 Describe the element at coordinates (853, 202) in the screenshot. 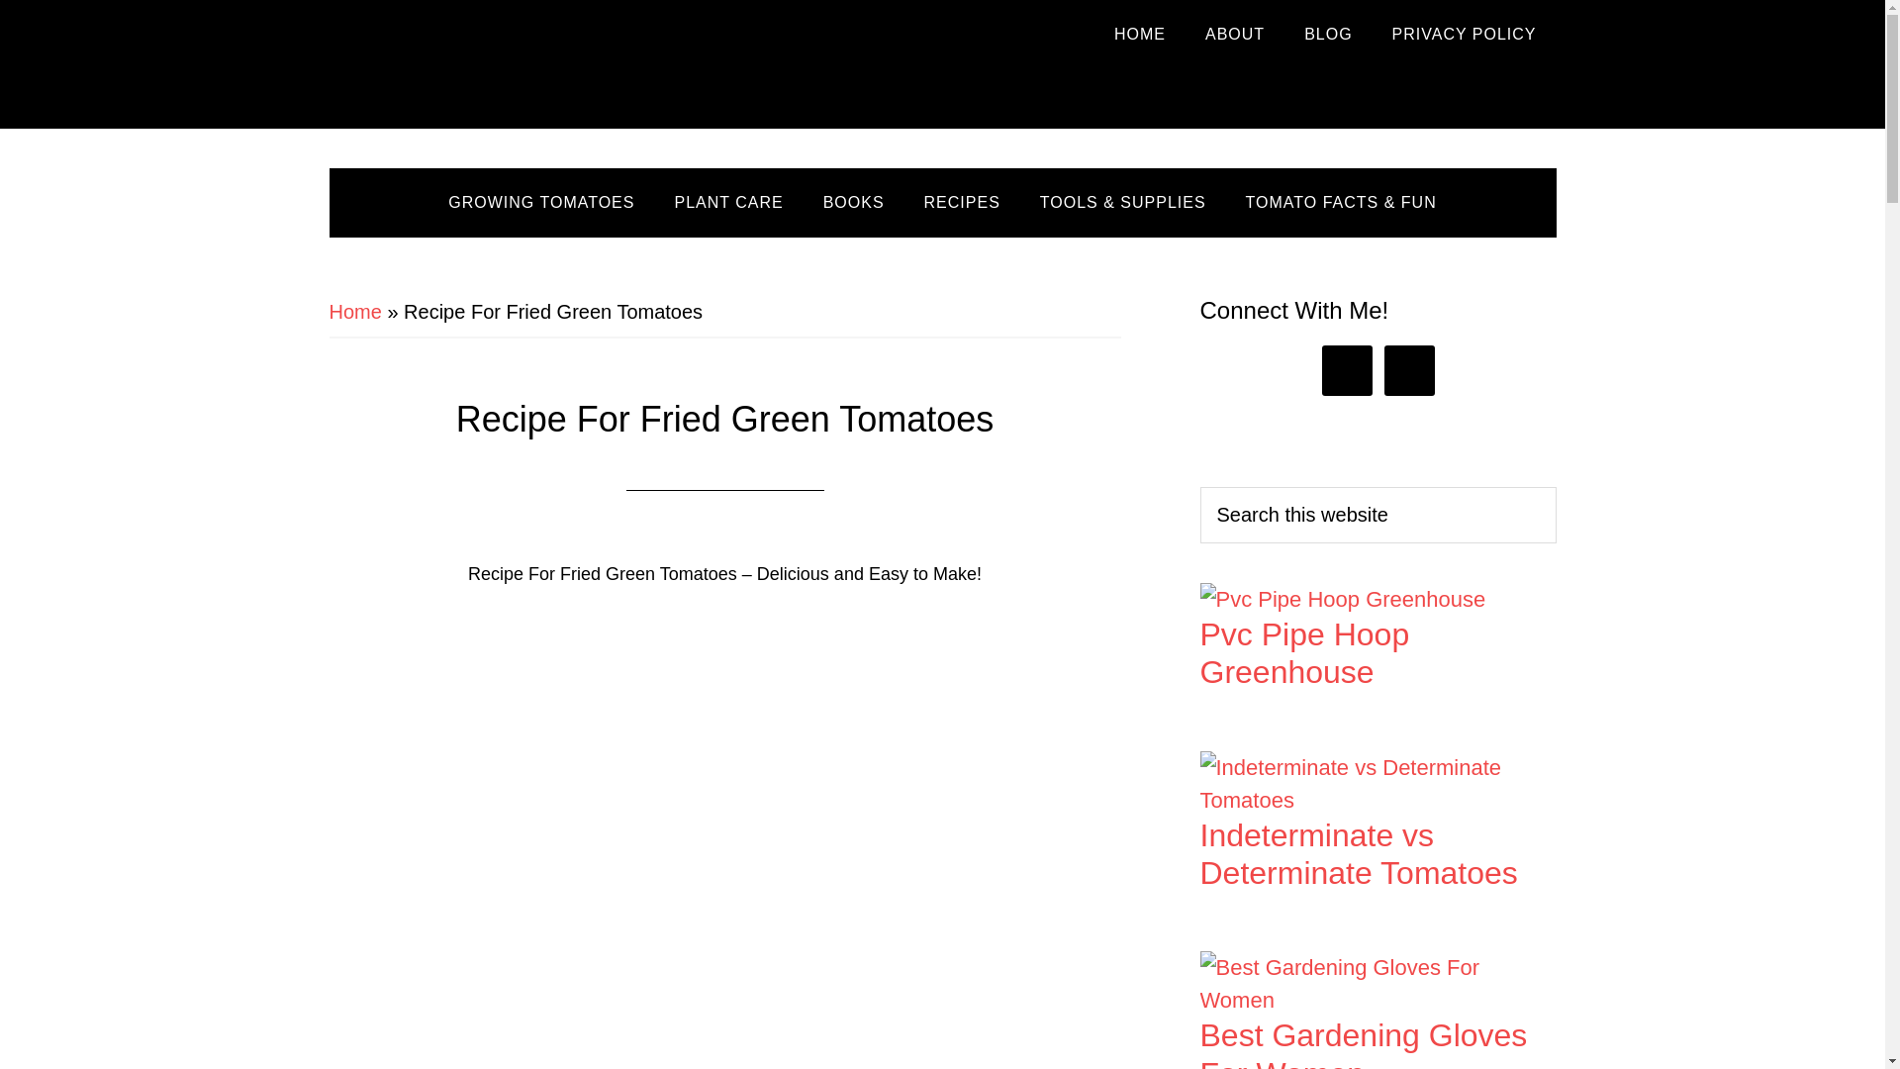

I see `Gardening Books` at that location.